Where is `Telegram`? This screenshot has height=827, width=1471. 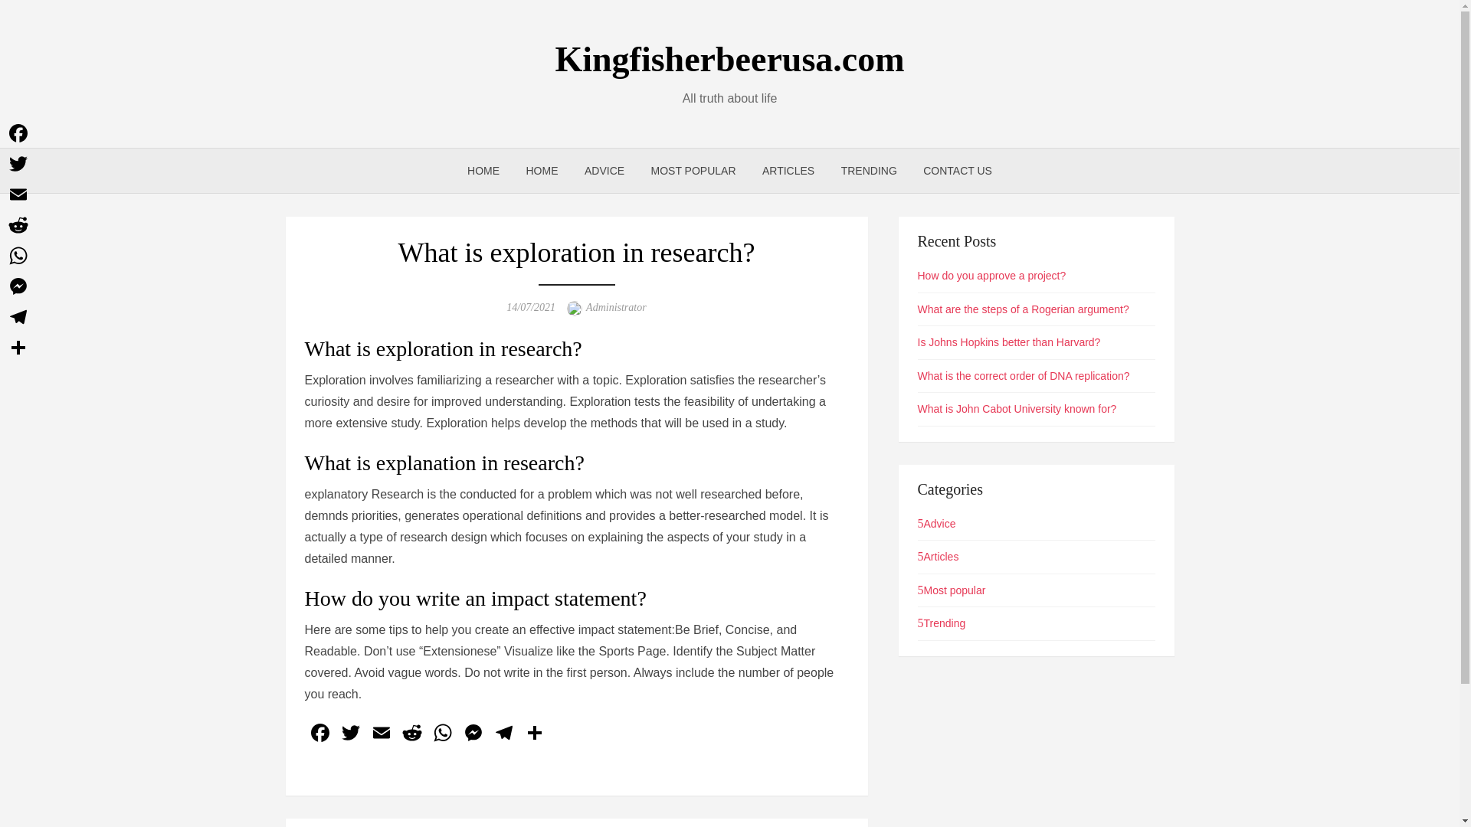
Telegram is located at coordinates (18, 317).